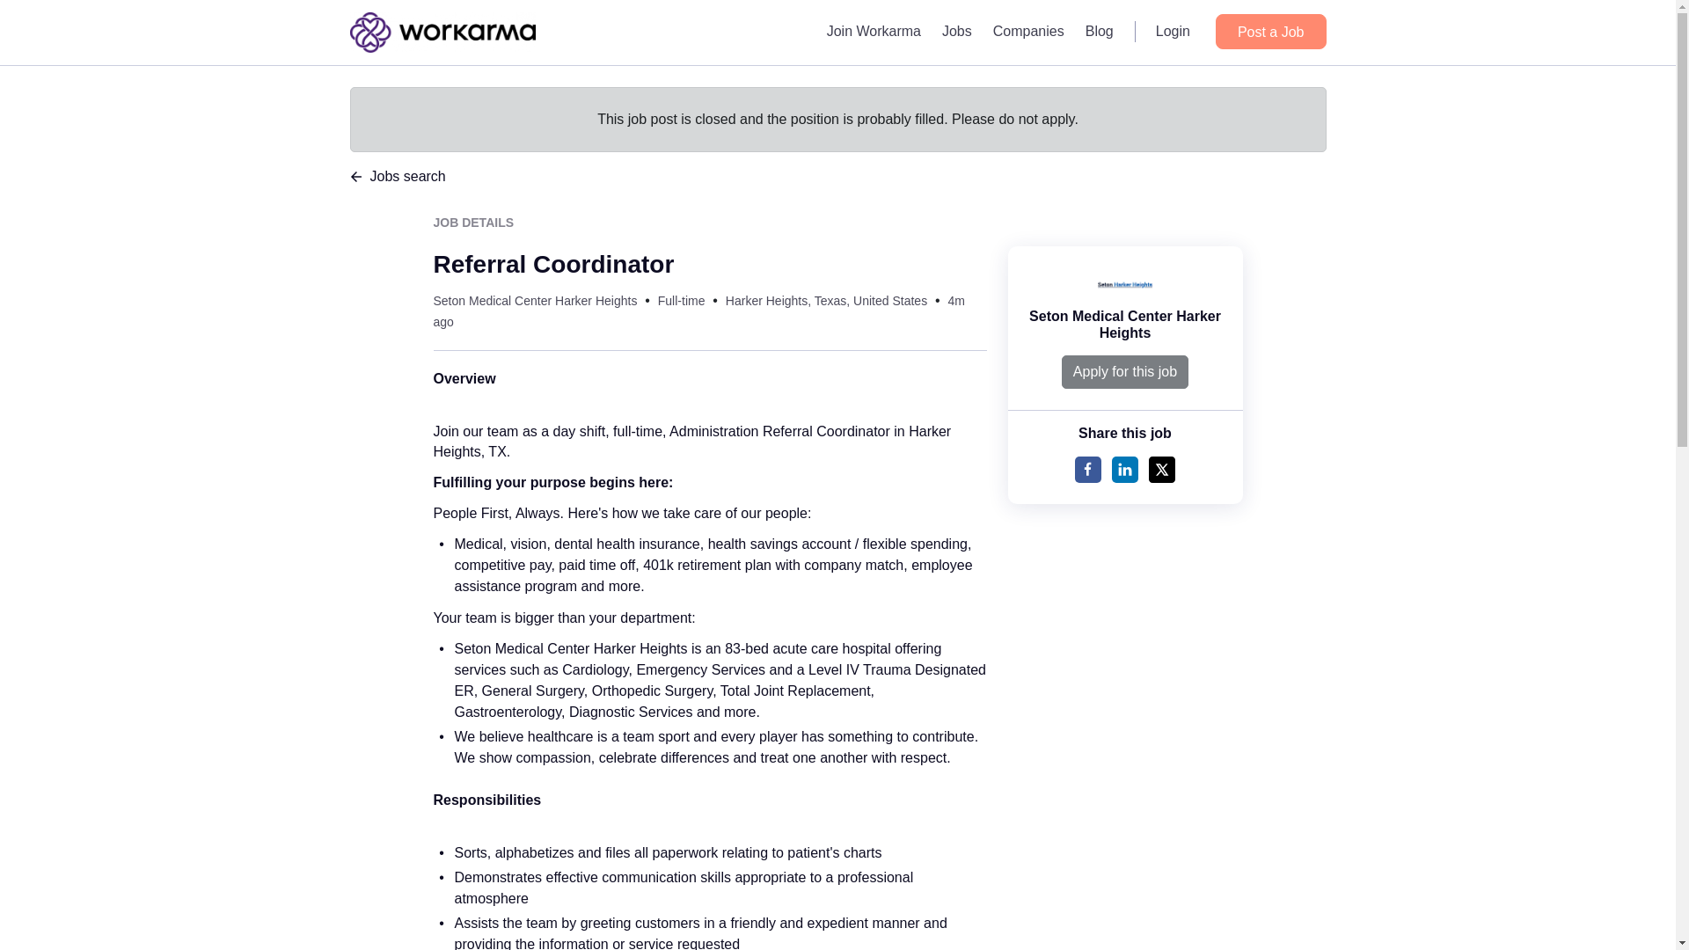 The width and height of the screenshot is (1689, 950). Describe the element at coordinates (682, 300) in the screenshot. I see `Full-time` at that location.